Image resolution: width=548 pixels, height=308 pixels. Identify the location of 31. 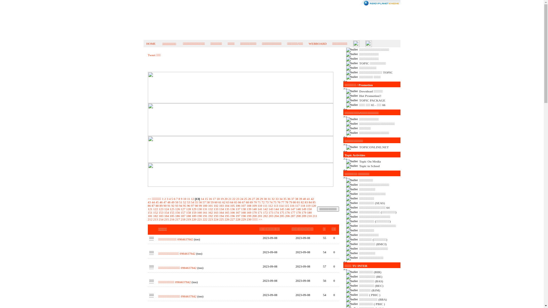
(269, 199).